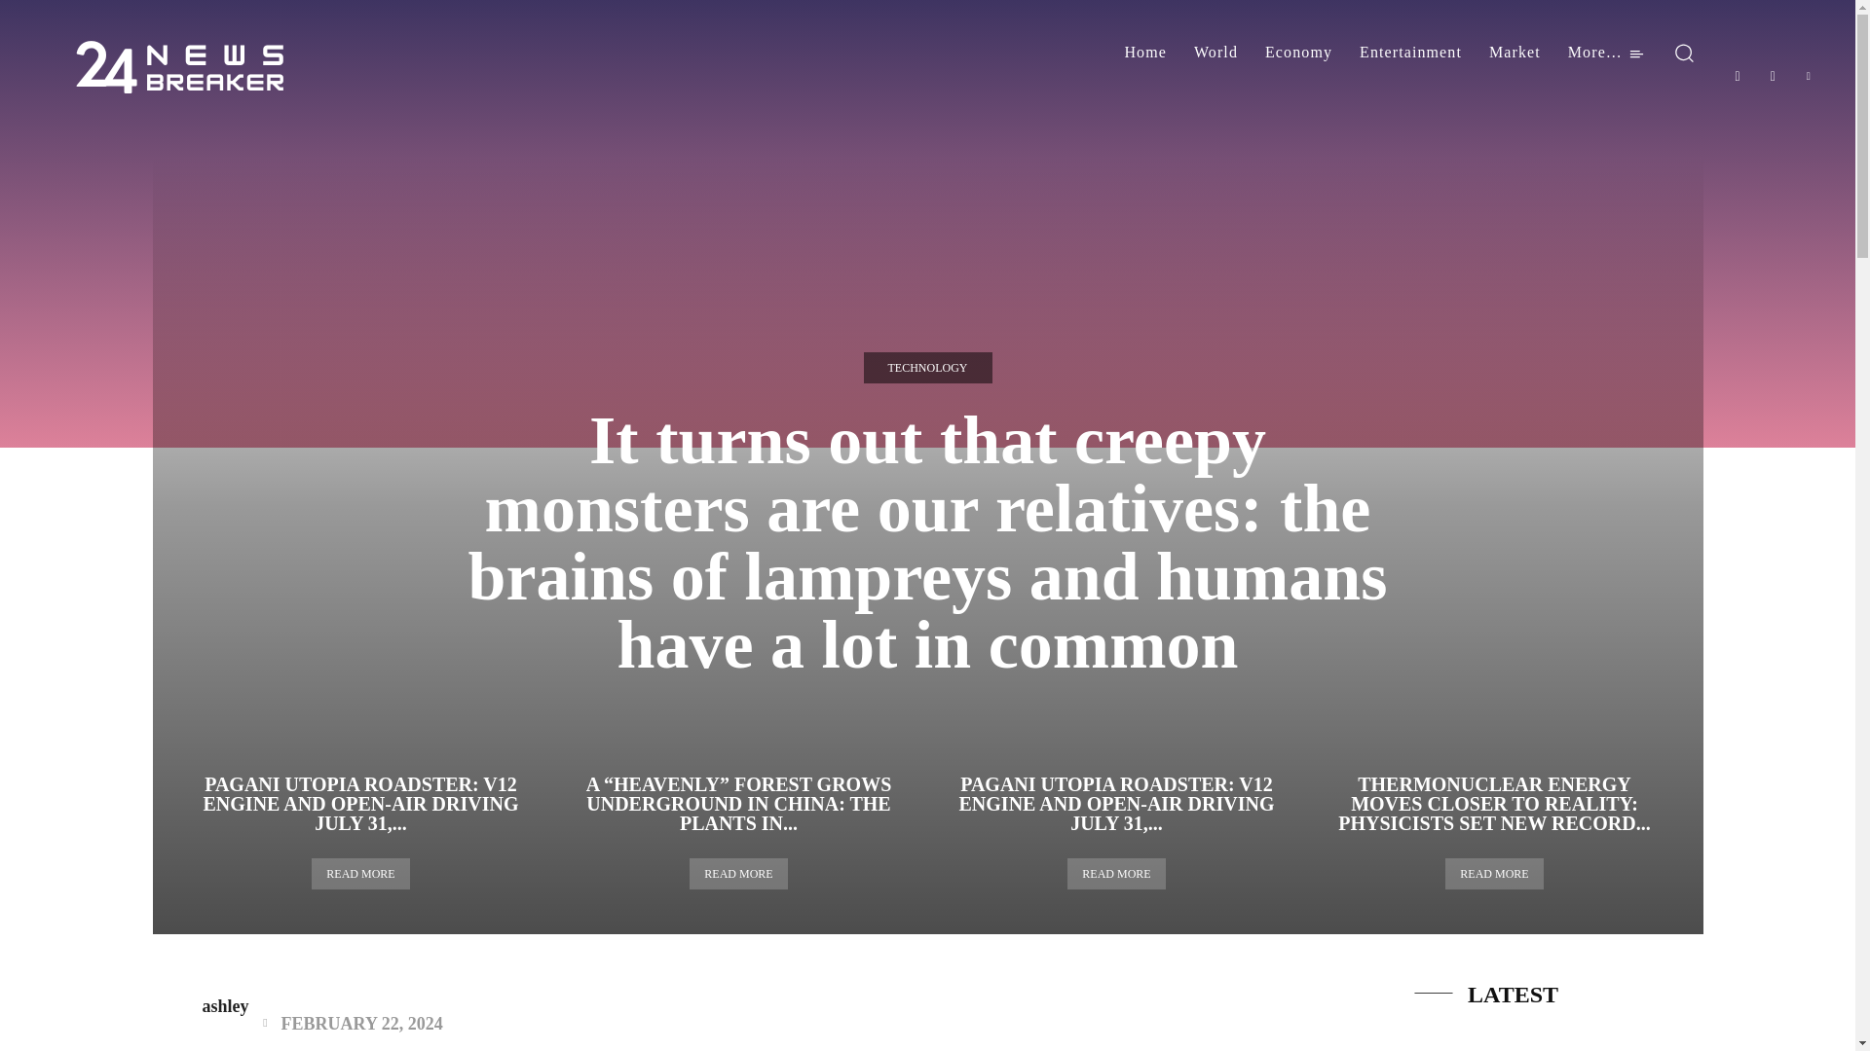  What do you see at coordinates (1410, 53) in the screenshot?
I see `Entertainment` at bounding box center [1410, 53].